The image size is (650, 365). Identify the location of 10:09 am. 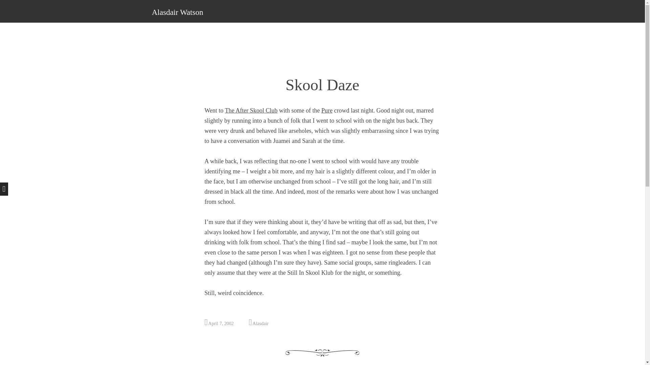
(221, 324).